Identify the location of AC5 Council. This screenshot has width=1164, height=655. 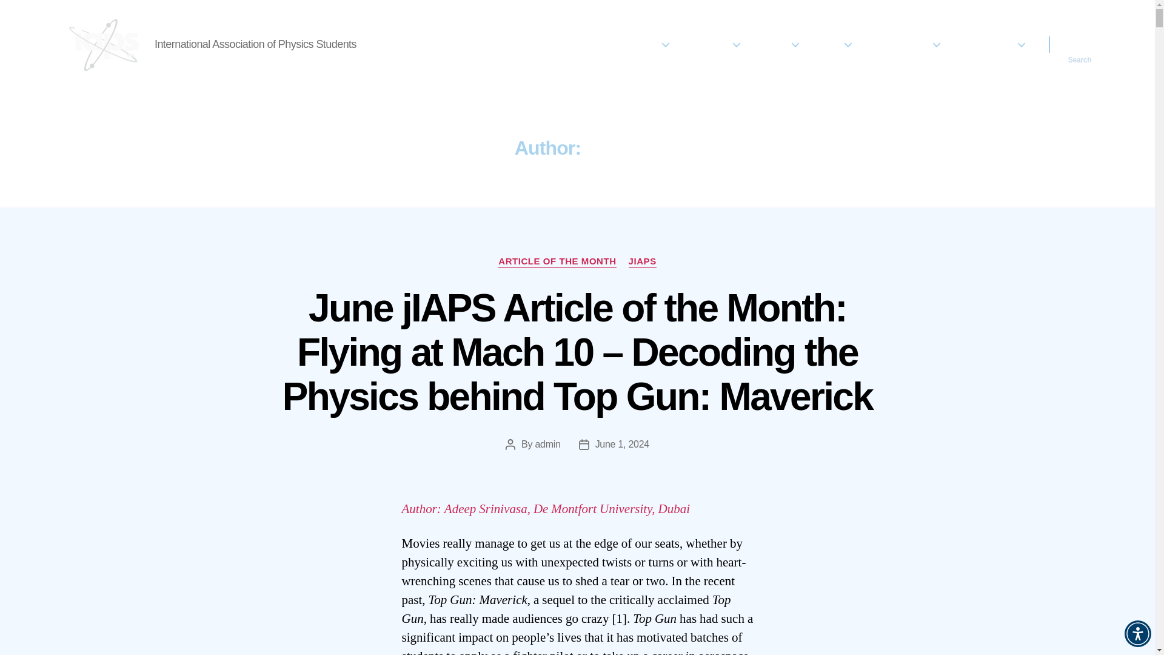
(989, 44).